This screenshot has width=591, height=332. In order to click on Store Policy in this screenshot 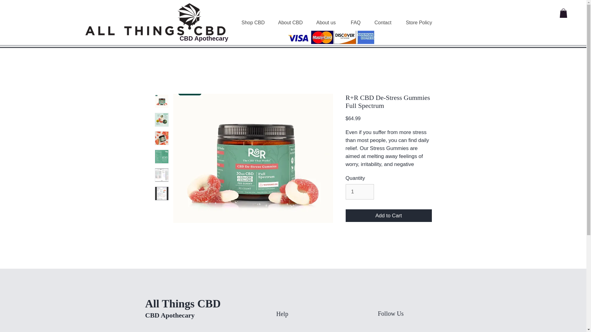, I will do `click(421, 23)`.